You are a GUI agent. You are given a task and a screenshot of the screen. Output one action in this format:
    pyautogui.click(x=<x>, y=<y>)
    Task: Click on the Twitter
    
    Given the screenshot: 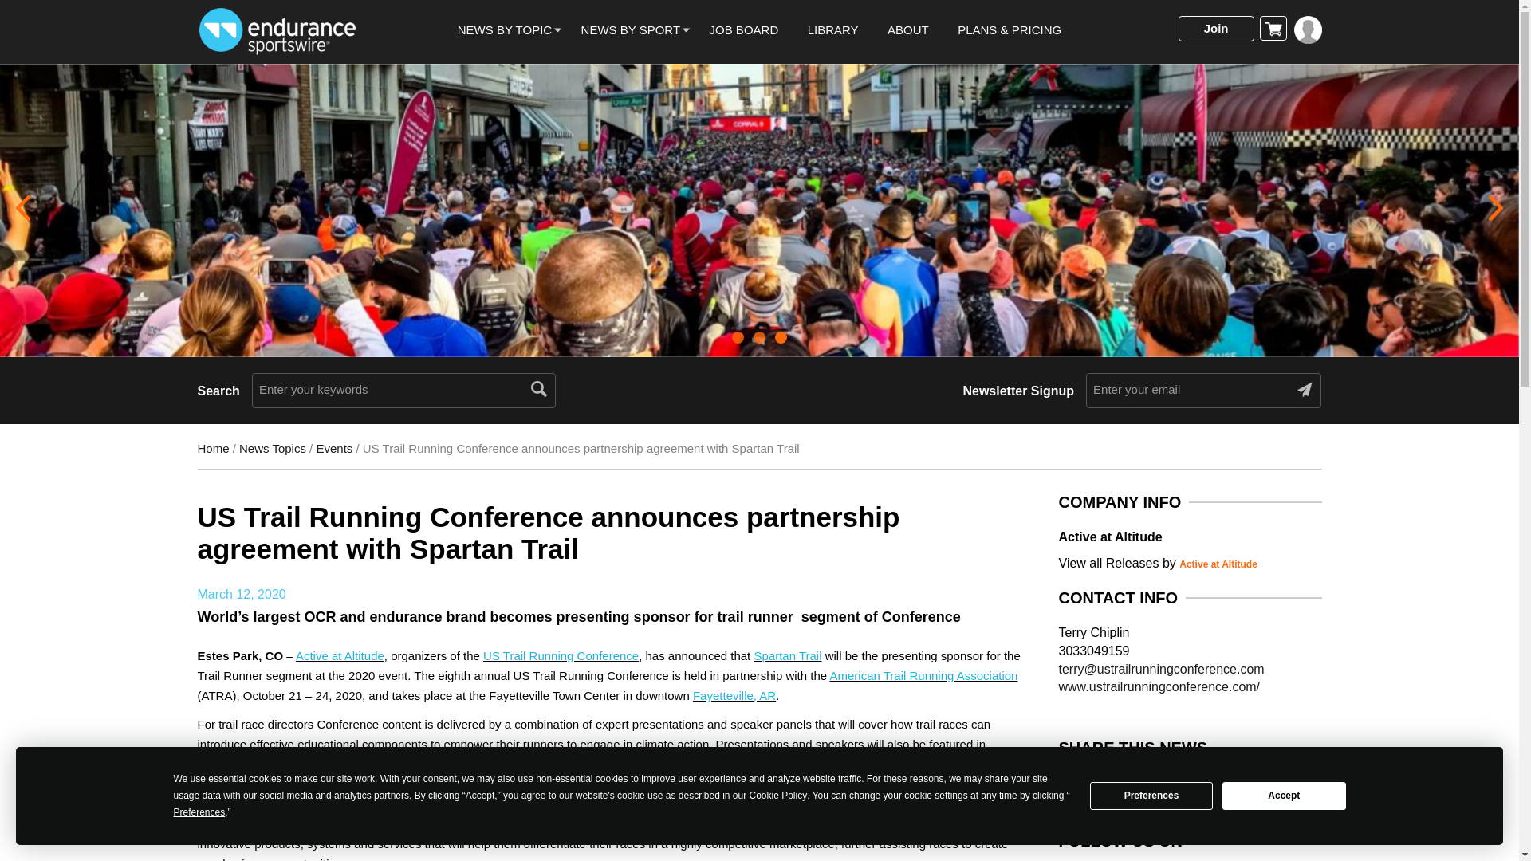 What is the action you would take?
    pyautogui.click(x=1100, y=788)
    